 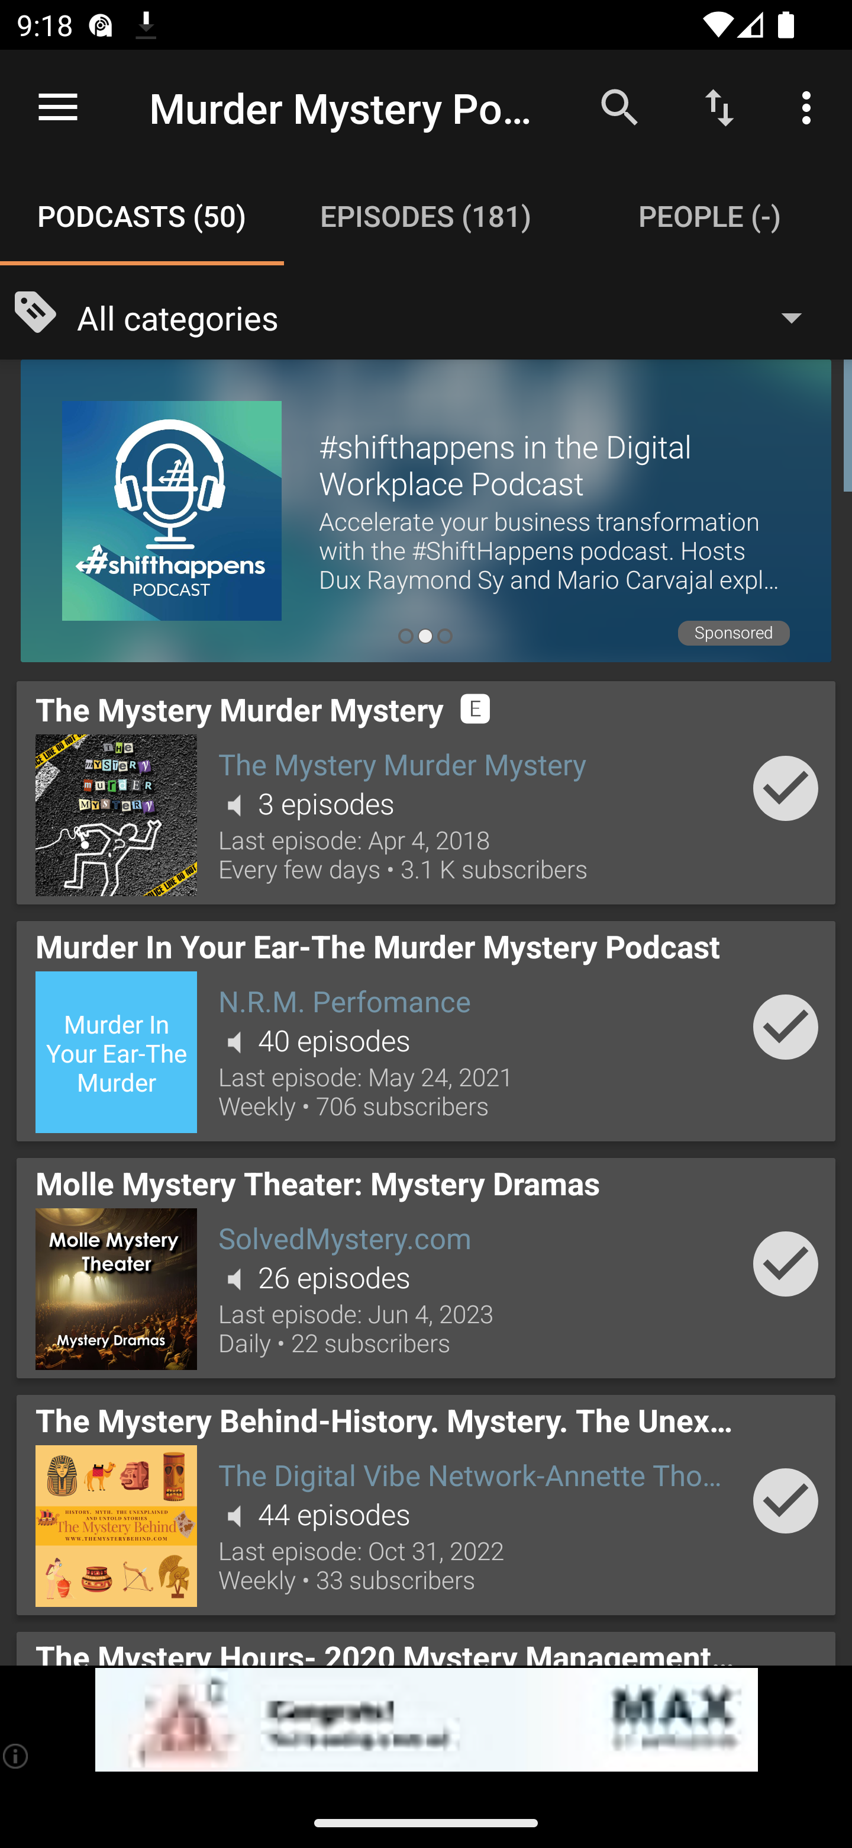 I want to click on app-monetization, so click(x=426, y=1720).